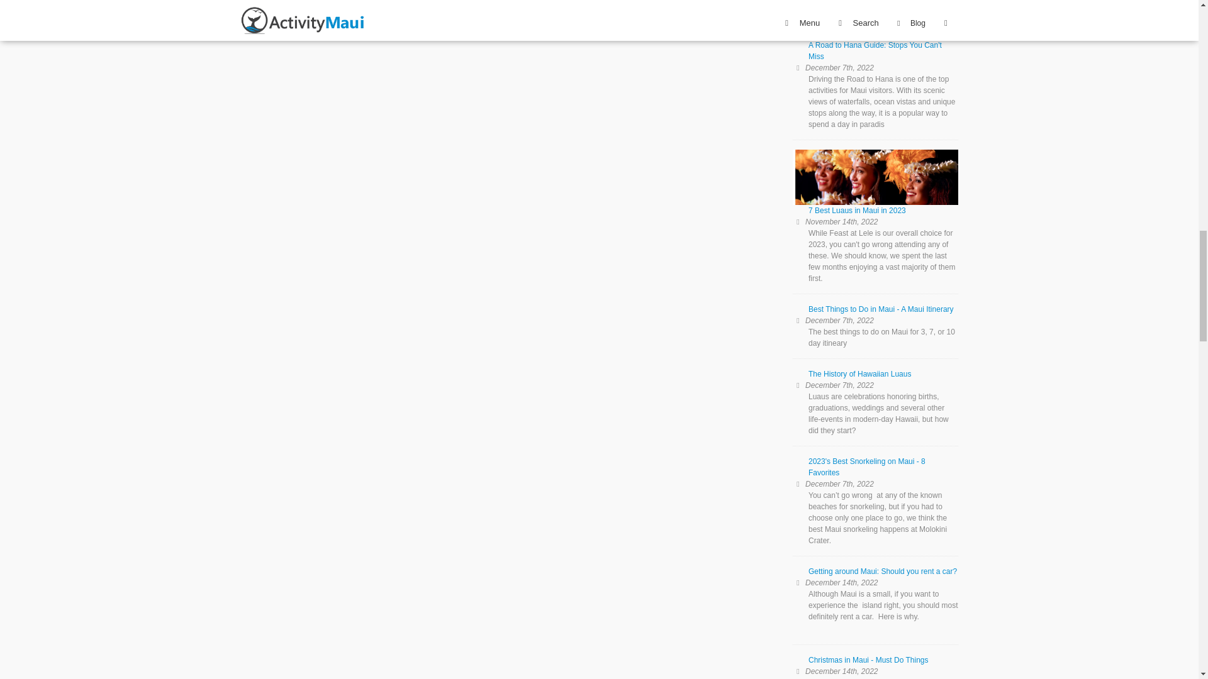 This screenshot has height=679, width=1208. I want to click on Best Things to Do in Maui - A Maui Itinerary, so click(875, 314).